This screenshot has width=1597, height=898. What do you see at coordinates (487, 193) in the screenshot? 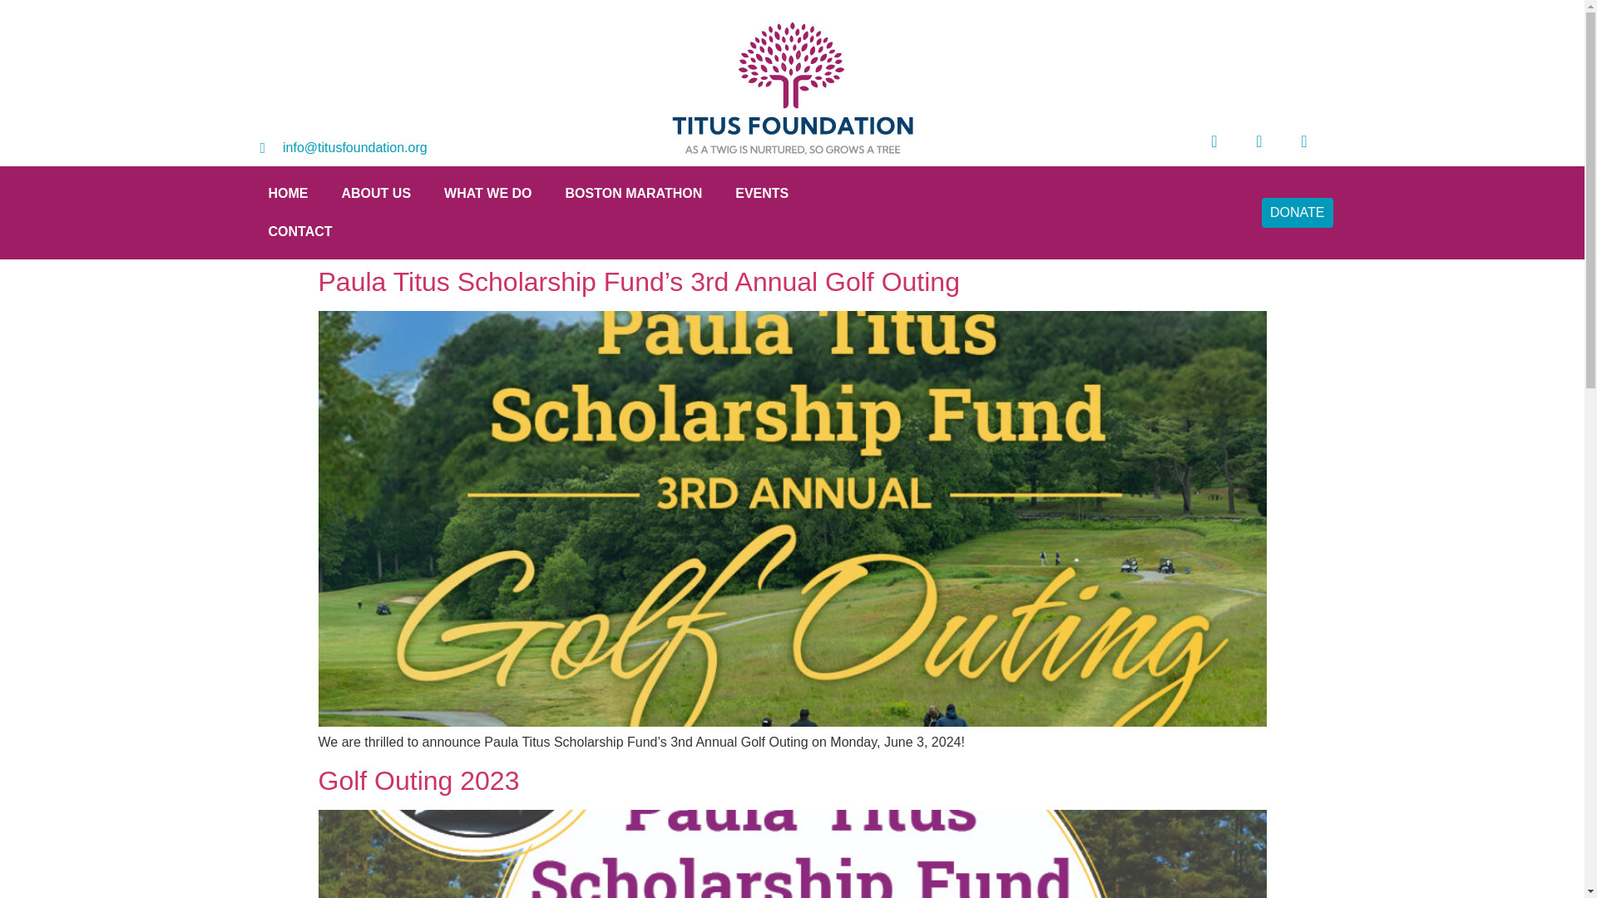
I see `WHAT WE DO` at bounding box center [487, 193].